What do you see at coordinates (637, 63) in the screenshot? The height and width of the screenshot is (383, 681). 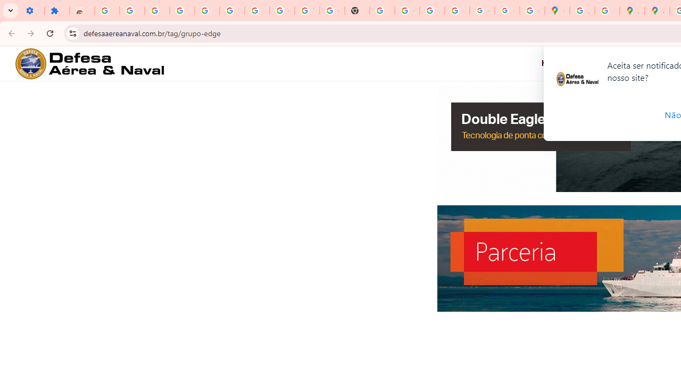 I see `AutomationID: menu-item-123874` at bounding box center [637, 63].